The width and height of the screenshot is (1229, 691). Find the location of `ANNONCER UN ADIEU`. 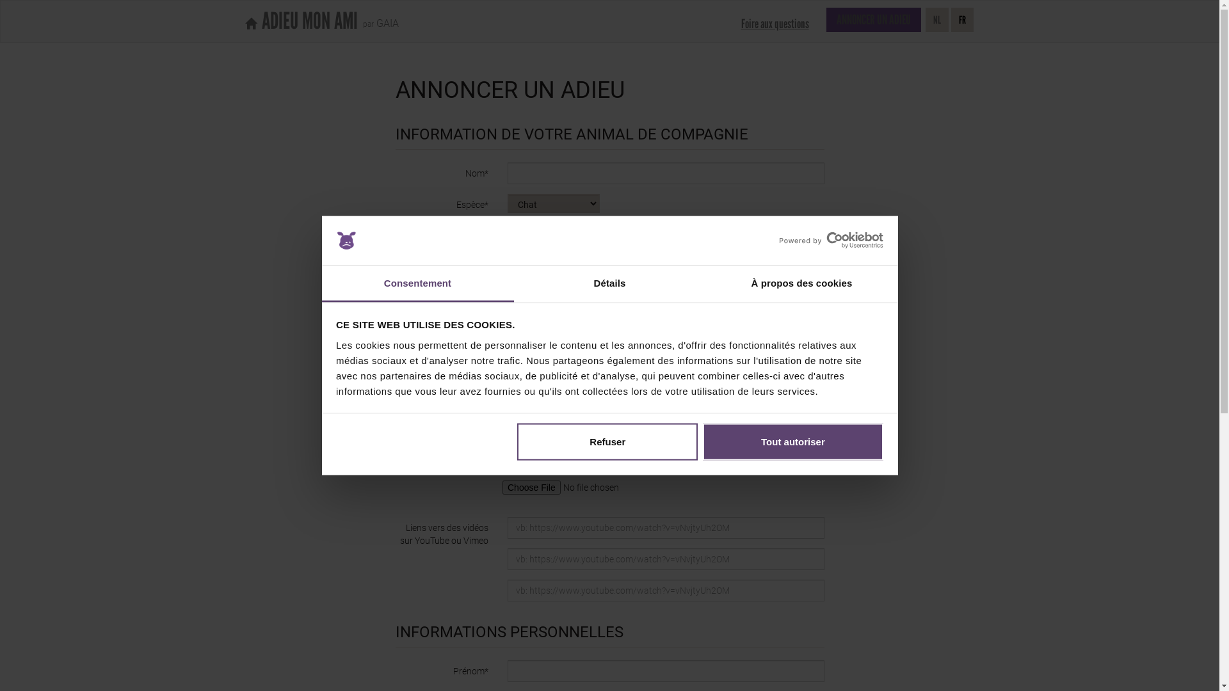

ANNONCER UN ADIEU is located at coordinates (873, 20).